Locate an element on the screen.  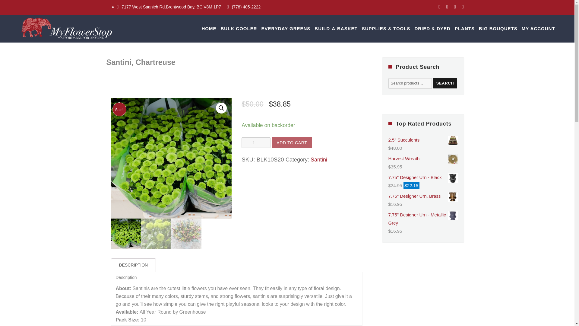
DESCRIPTION is located at coordinates (133, 265).